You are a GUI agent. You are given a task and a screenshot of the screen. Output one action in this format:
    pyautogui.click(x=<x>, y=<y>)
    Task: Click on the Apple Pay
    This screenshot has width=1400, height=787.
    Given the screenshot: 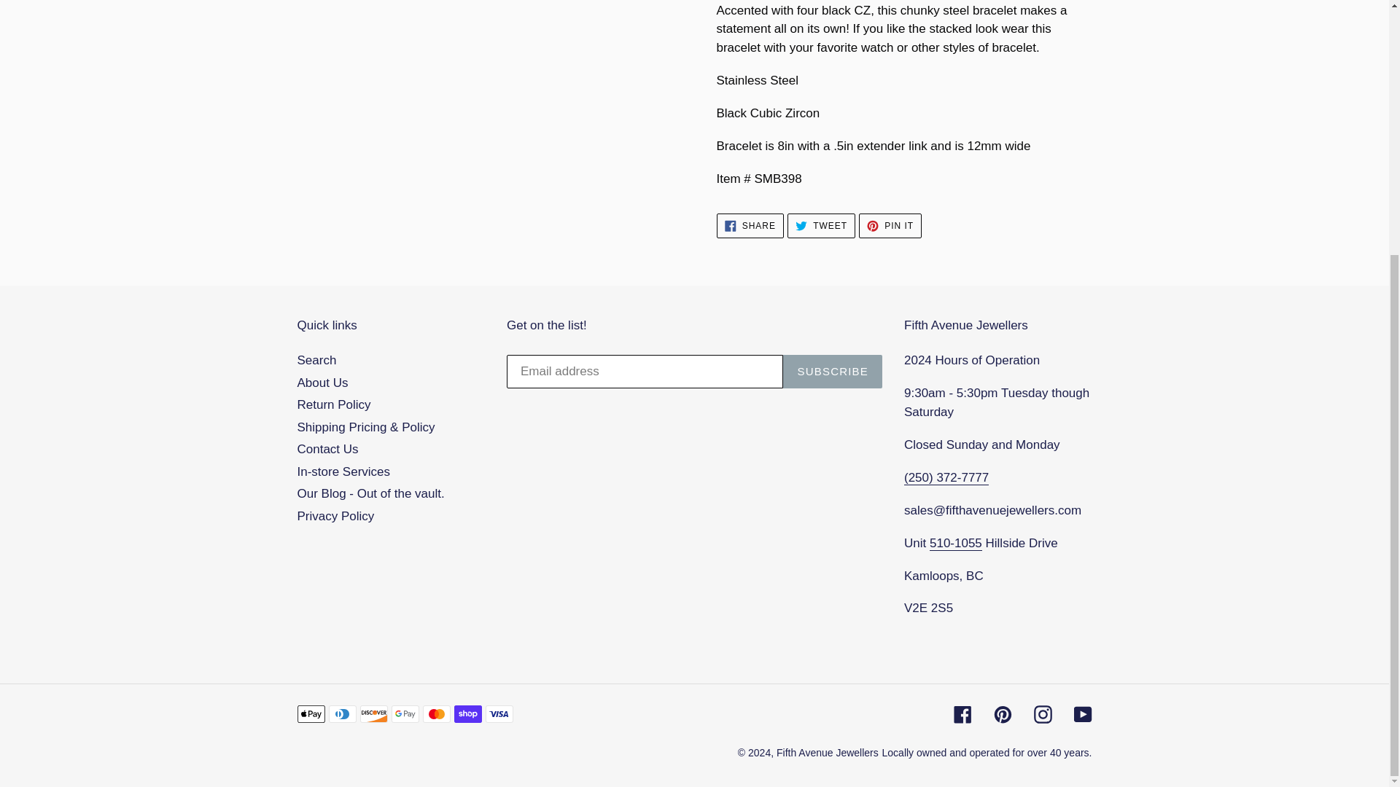 What is the action you would take?
    pyautogui.click(x=311, y=714)
    